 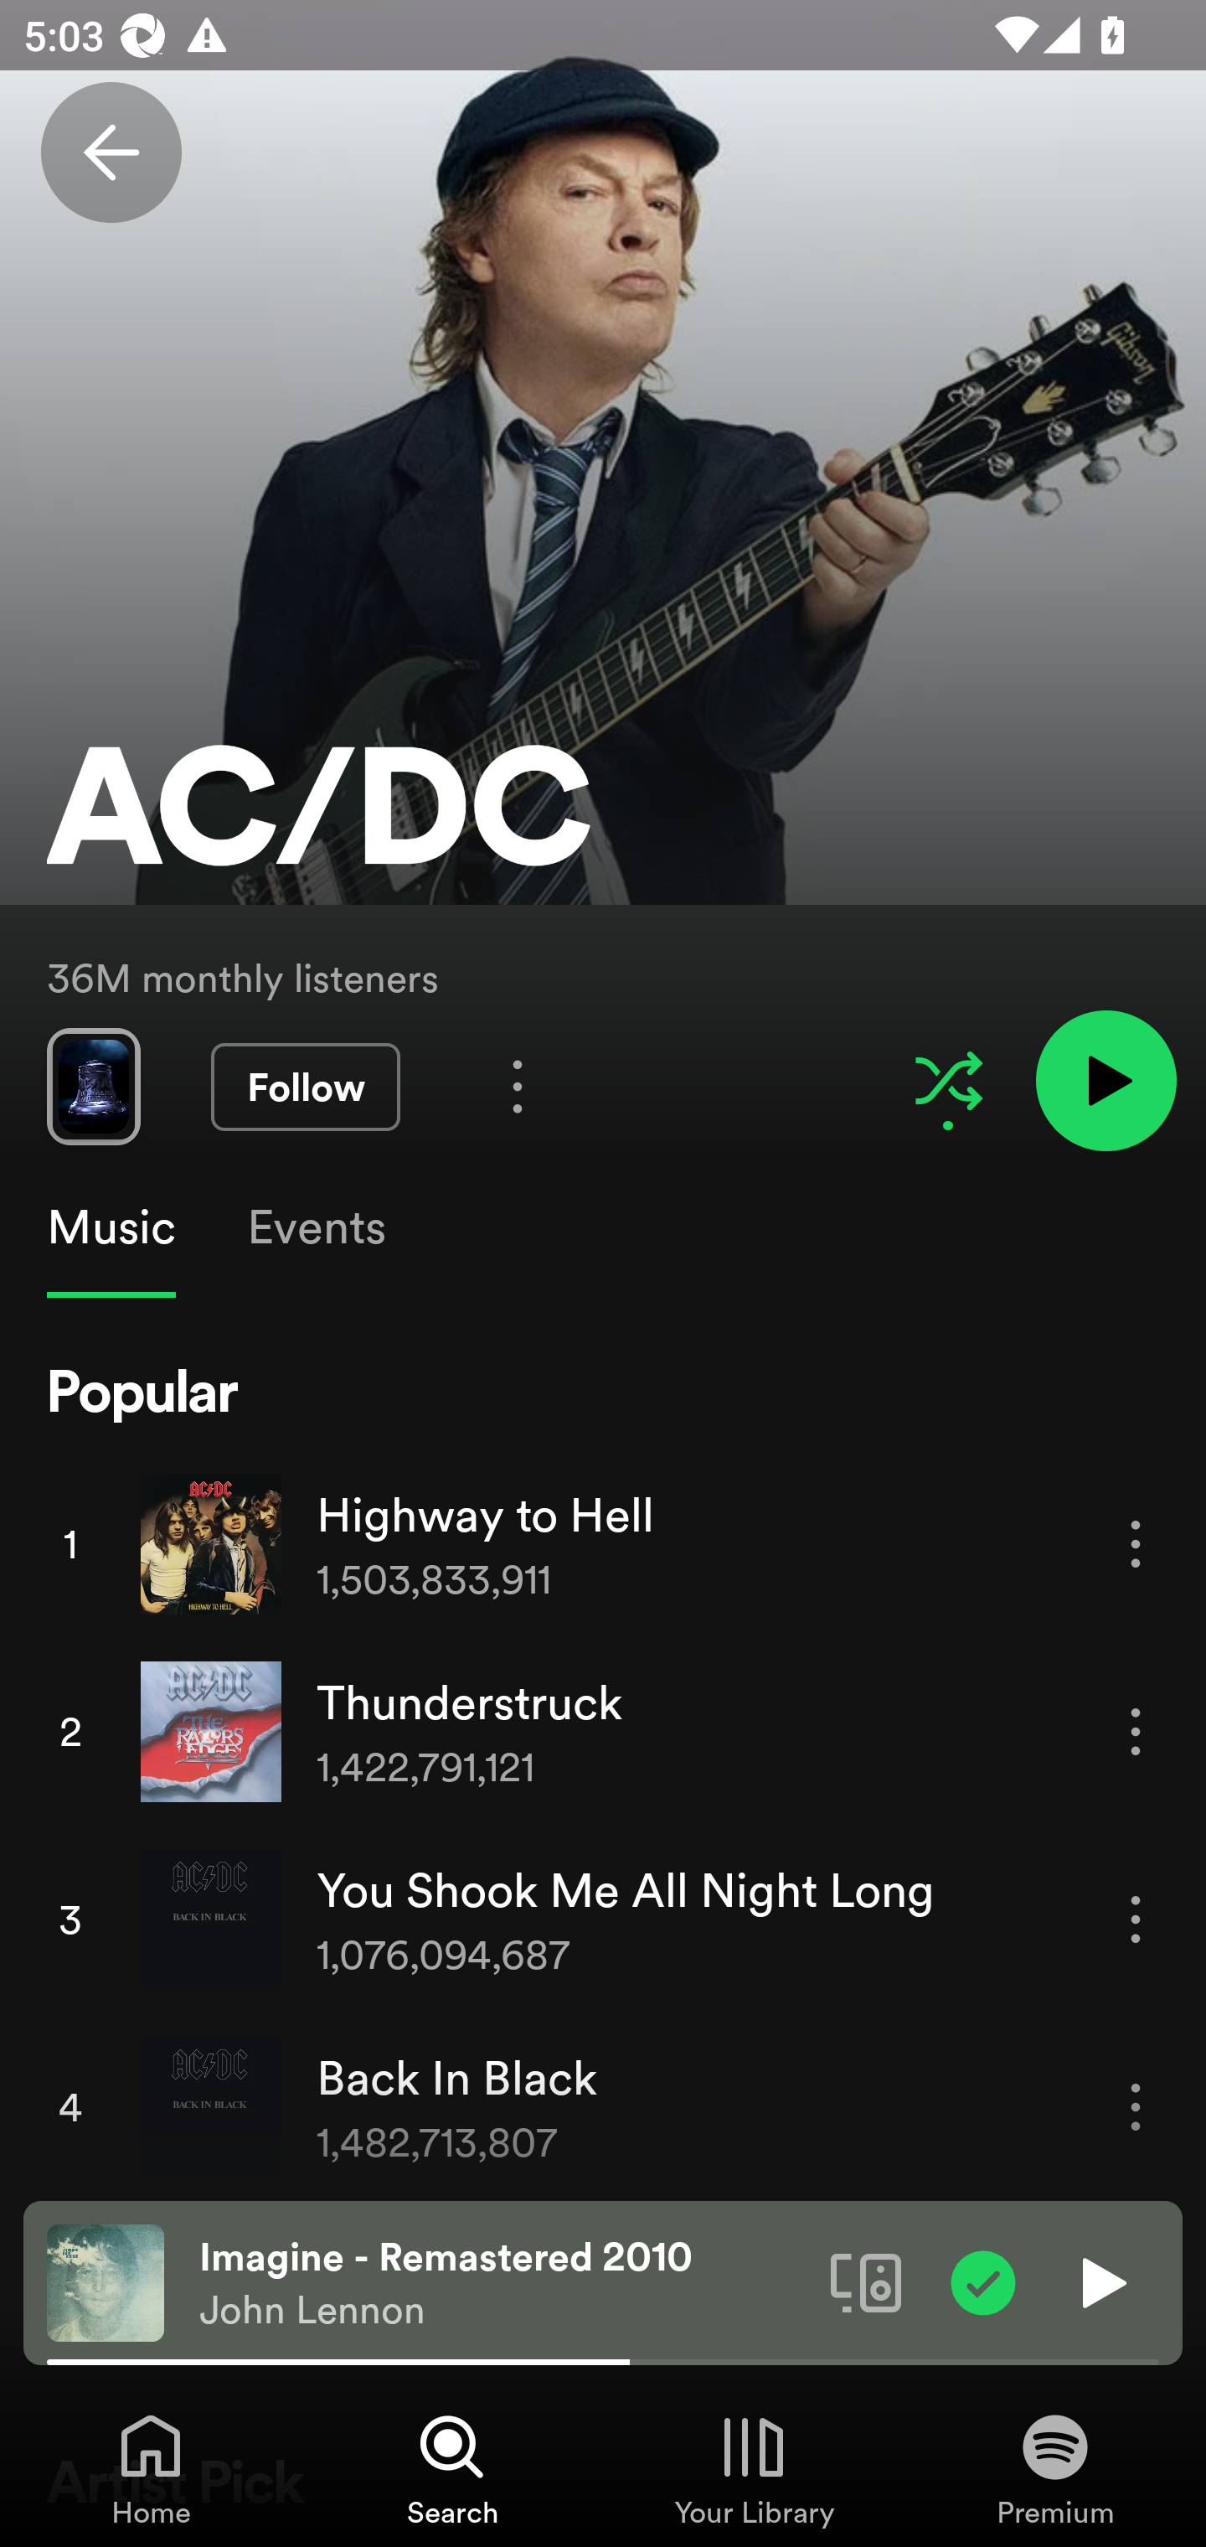 I want to click on Search, Tab 2 of 4 Search Search, so click(x=452, y=2468).